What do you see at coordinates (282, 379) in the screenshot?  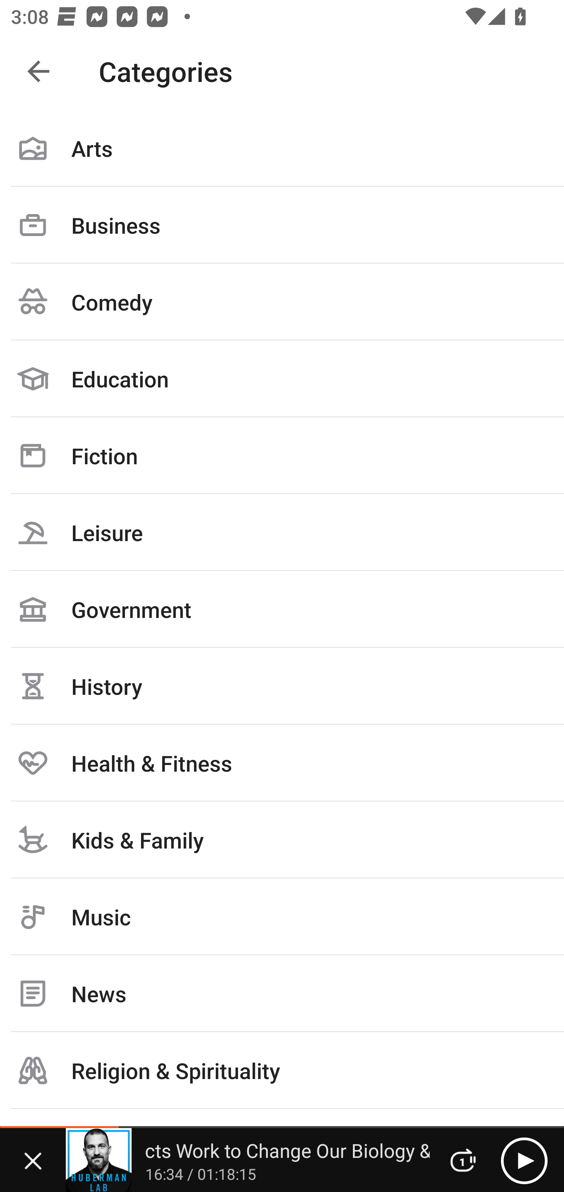 I see `Education` at bounding box center [282, 379].